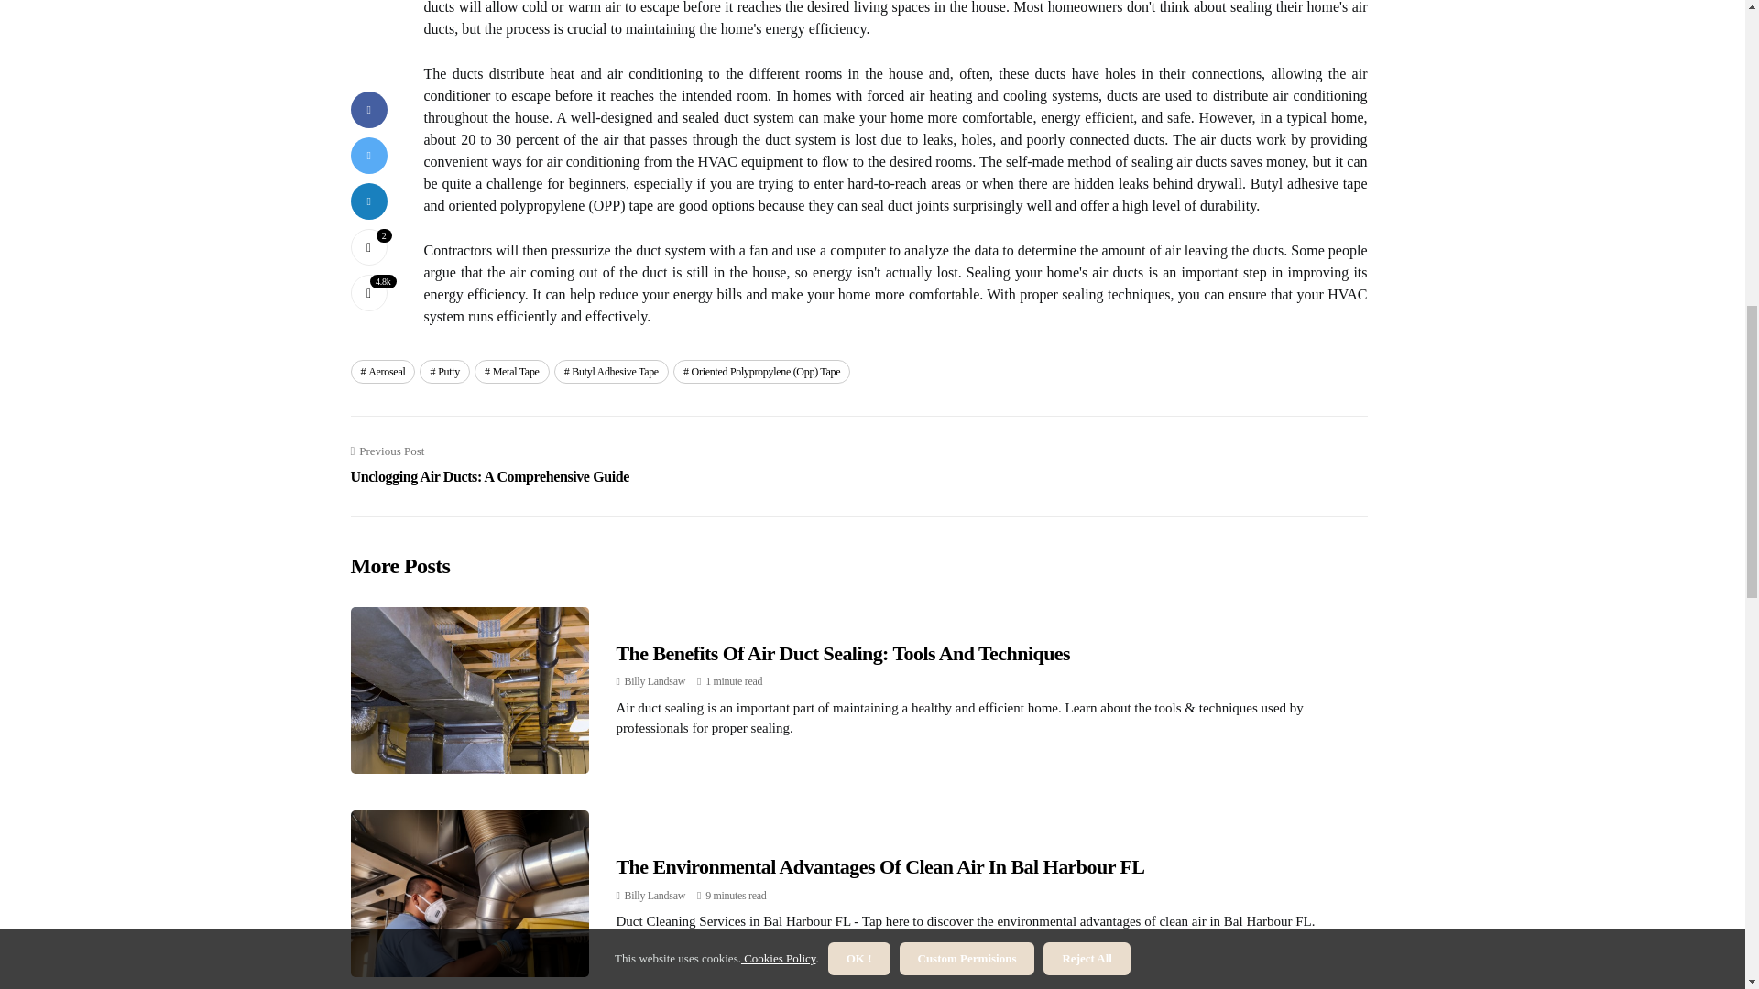  Describe the element at coordinates (444, 372) in the screenshot. I see `Putty` at that location.